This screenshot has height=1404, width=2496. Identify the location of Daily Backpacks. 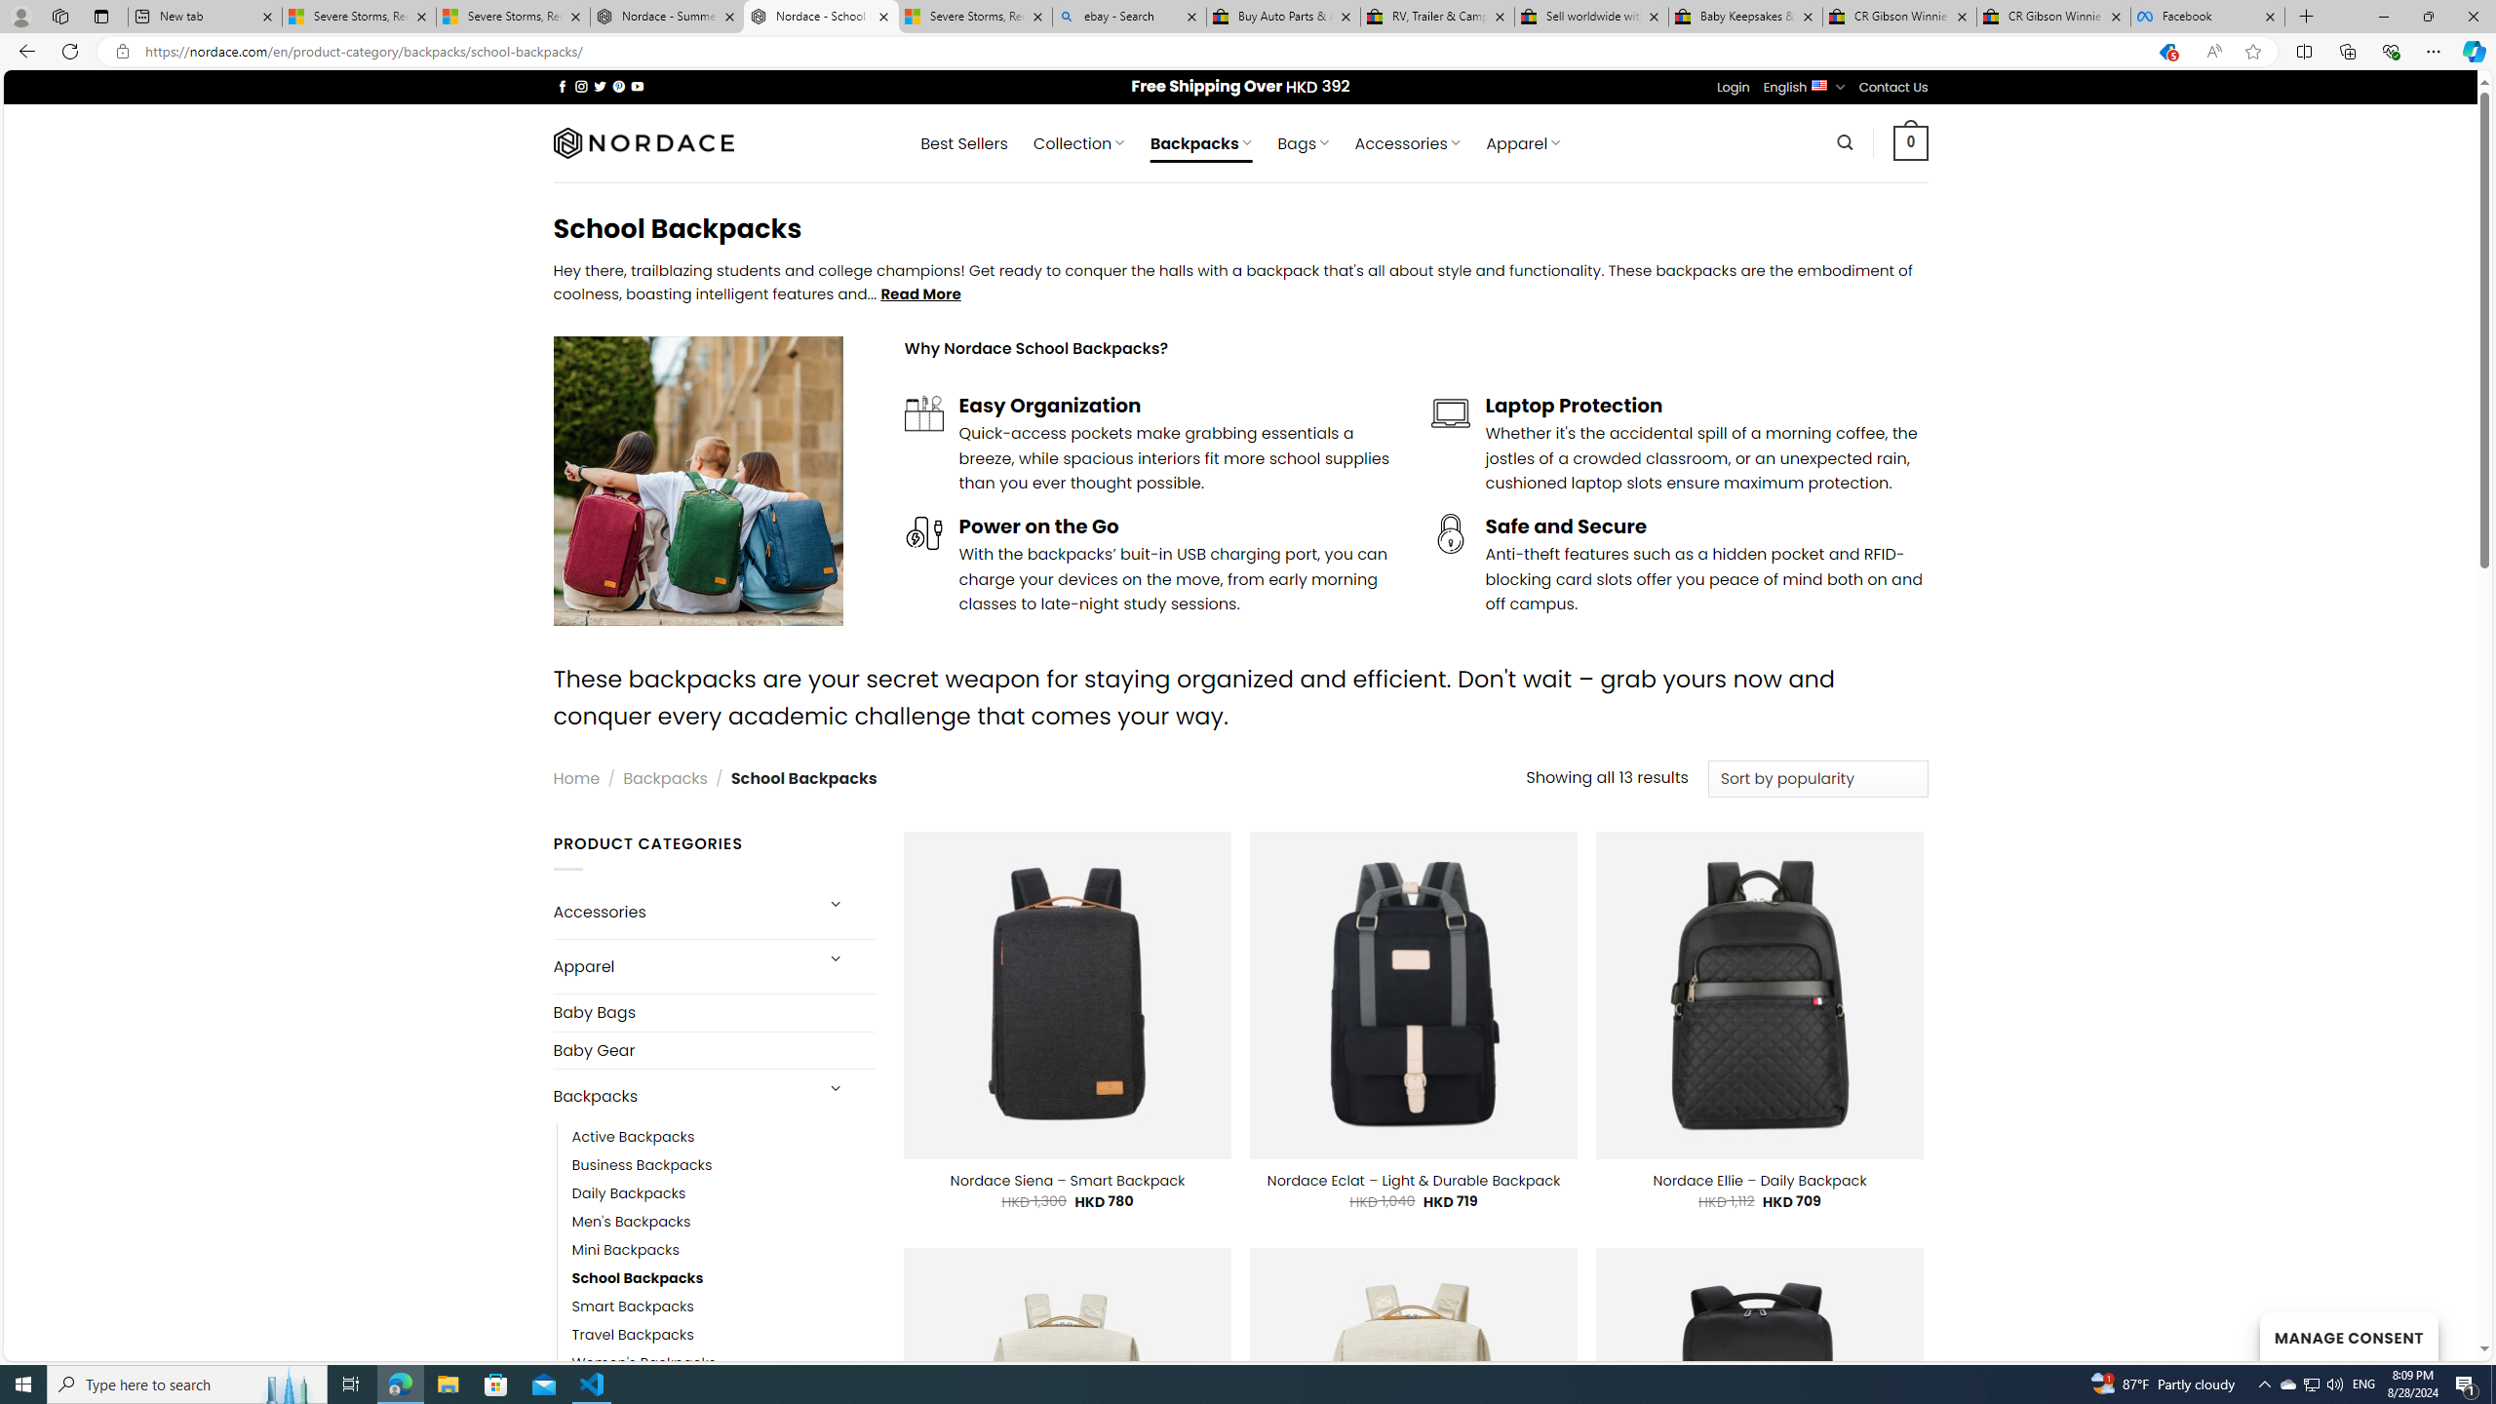
(723, 1193).